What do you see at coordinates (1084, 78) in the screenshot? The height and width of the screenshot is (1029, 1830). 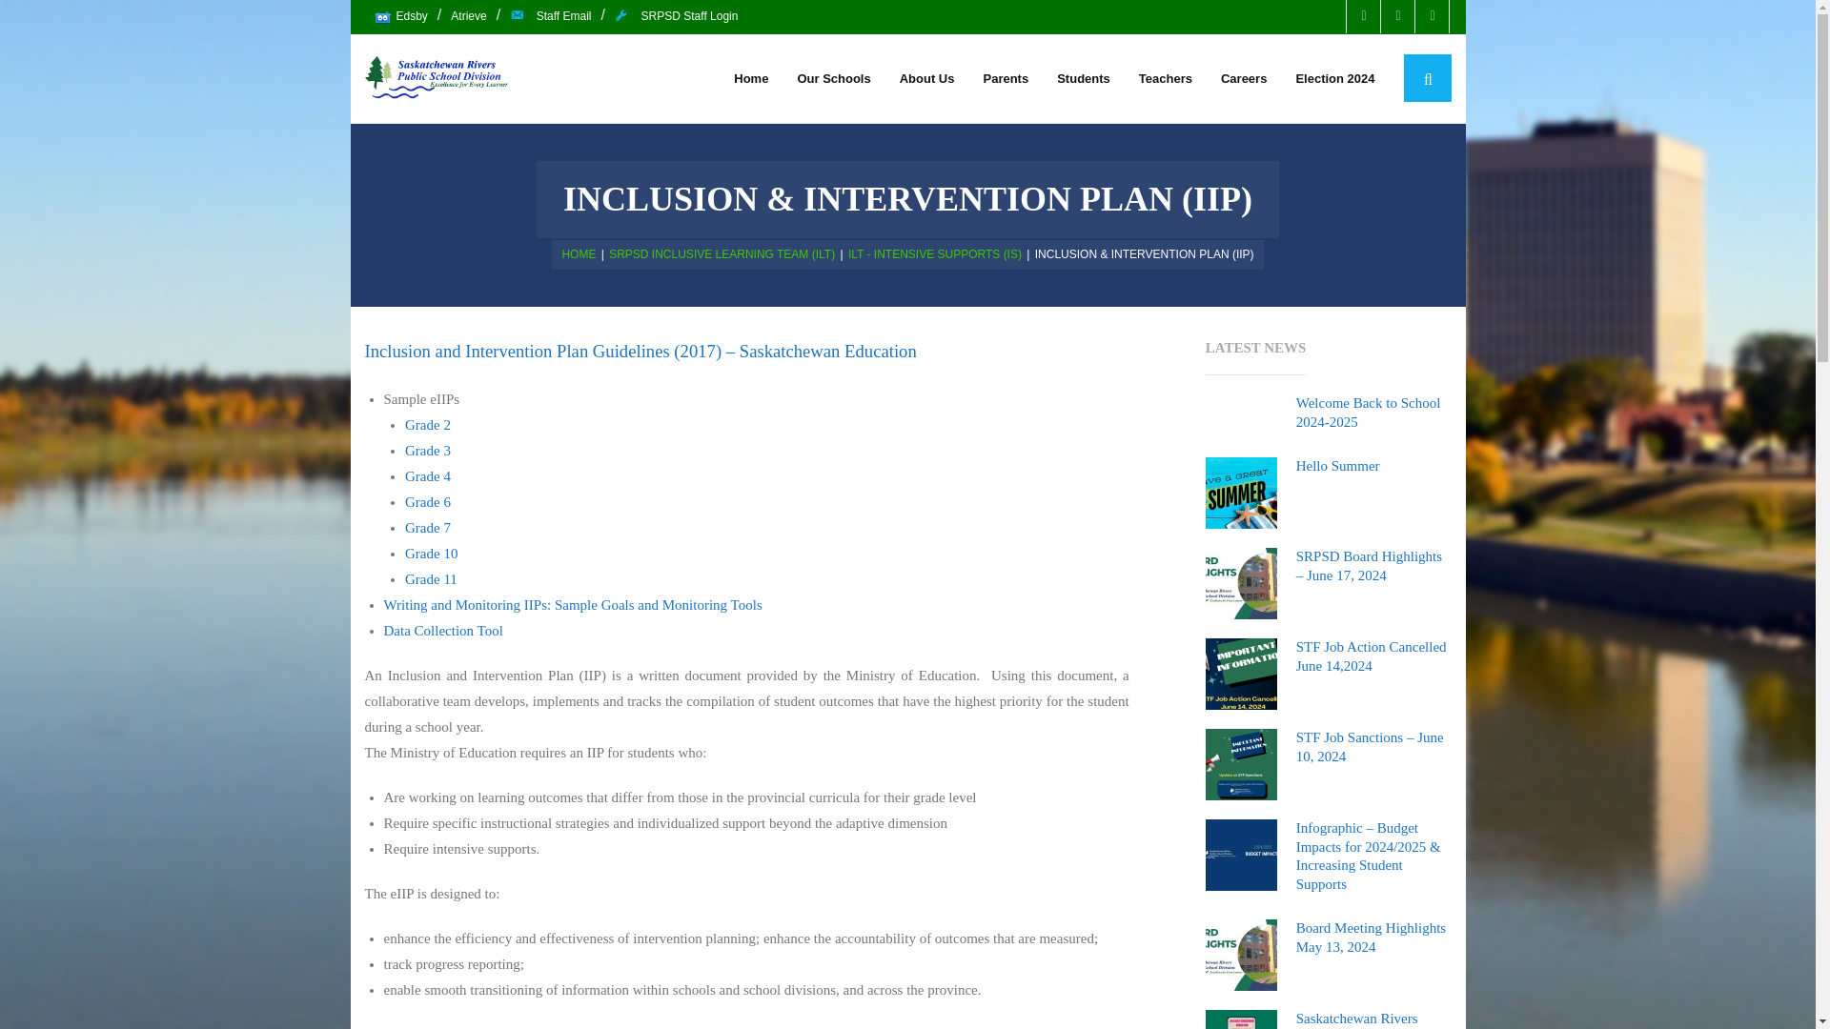 I see `Students` at bounding box center [1084, 78].